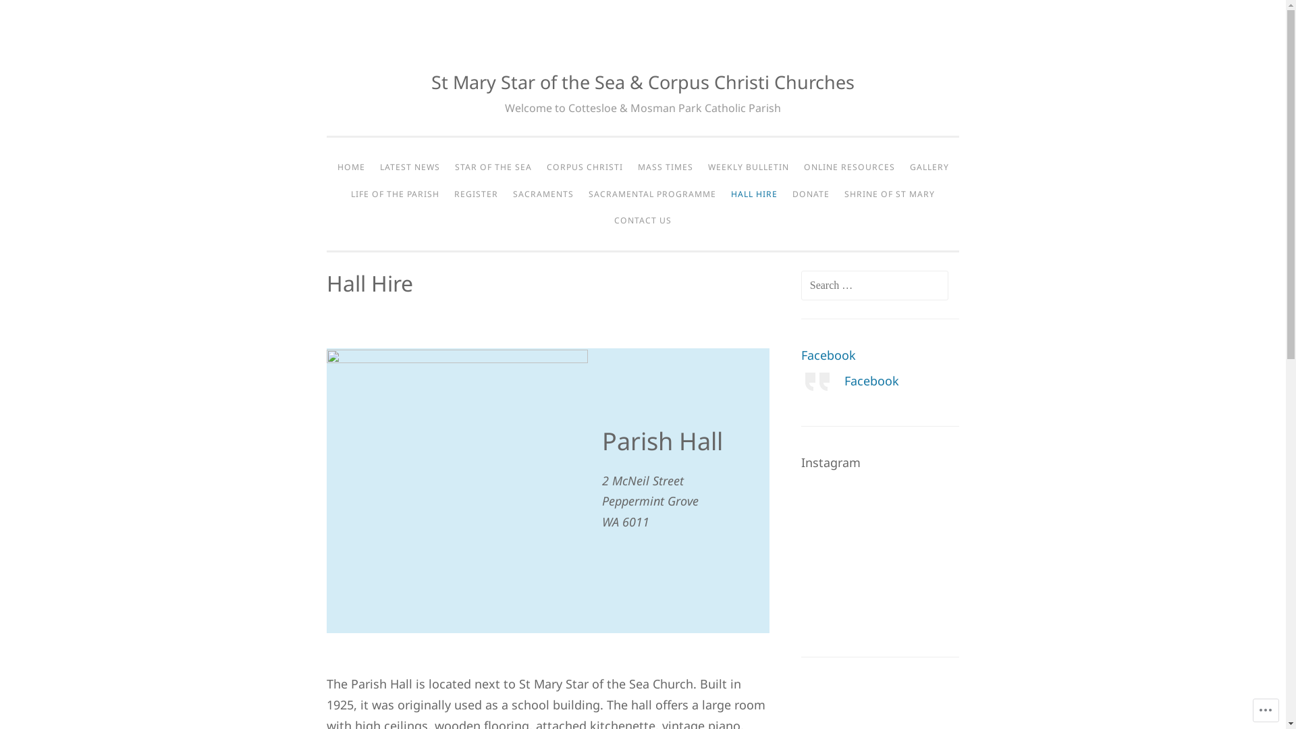 The height and width of the screenshot is (729, 1296). What do you see at coordinates (890, 194) in the screenshot?
I see `SHRINE OF ST MARY` at bounding box center [890, 194].